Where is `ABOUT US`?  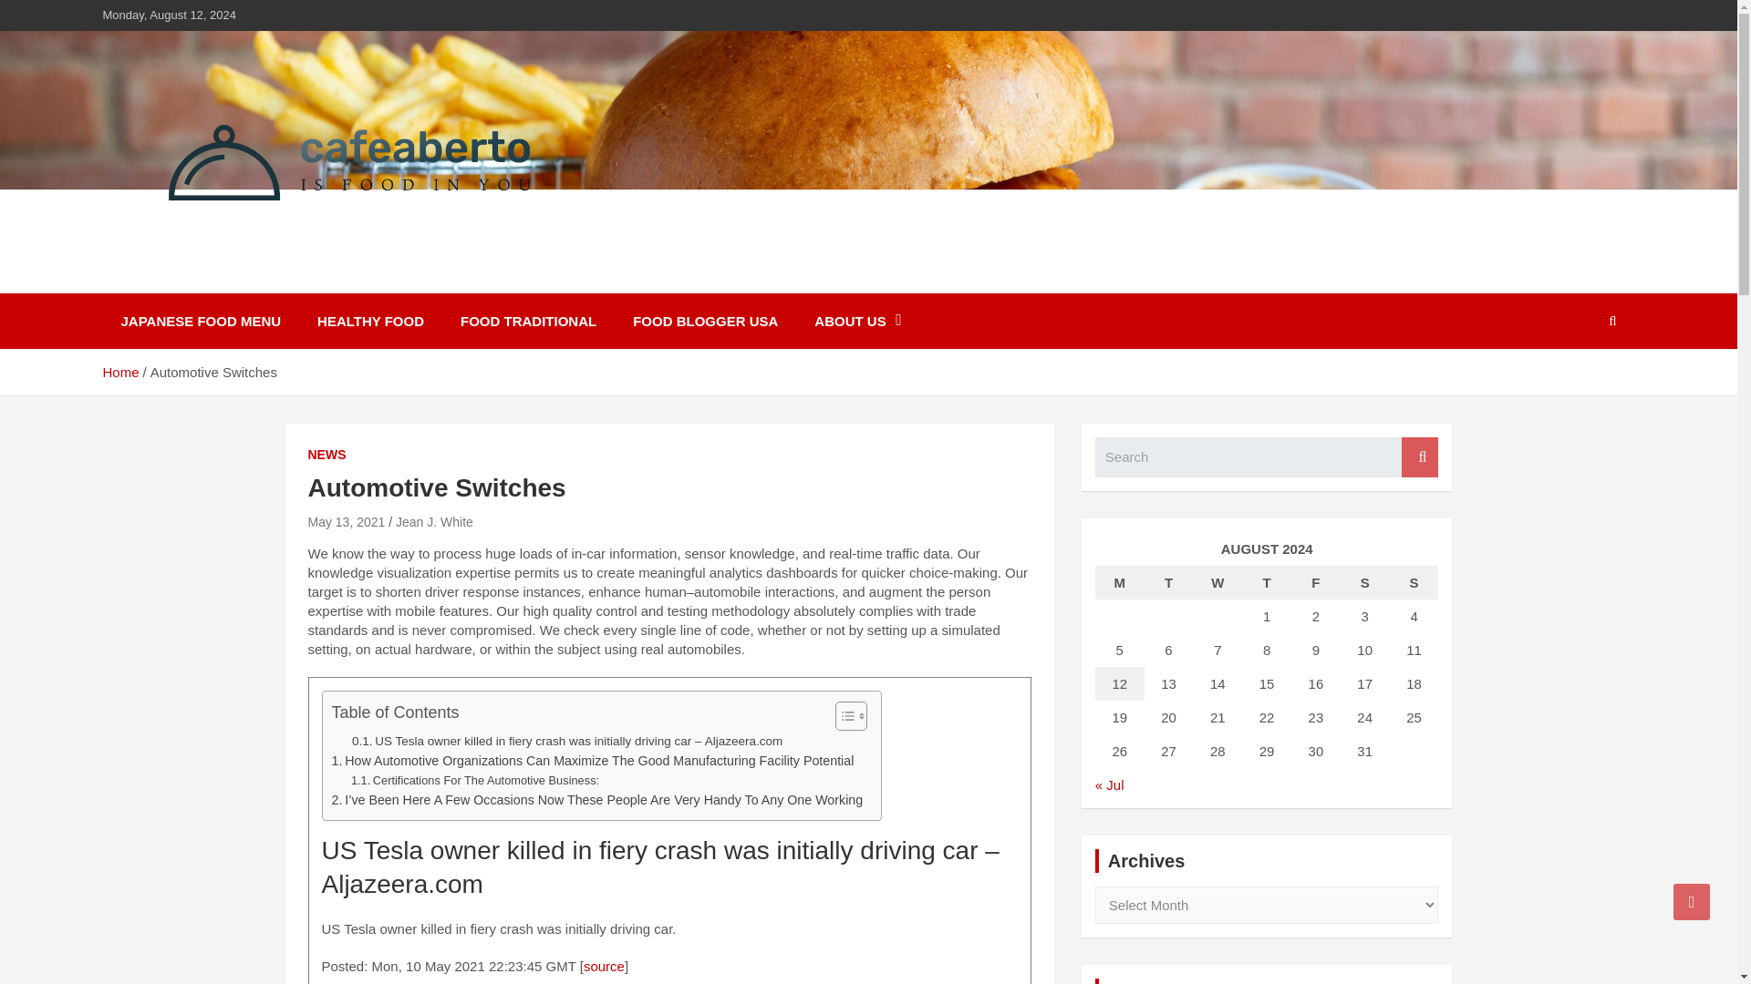 ABOUT US is located at coordinates (857, 321).